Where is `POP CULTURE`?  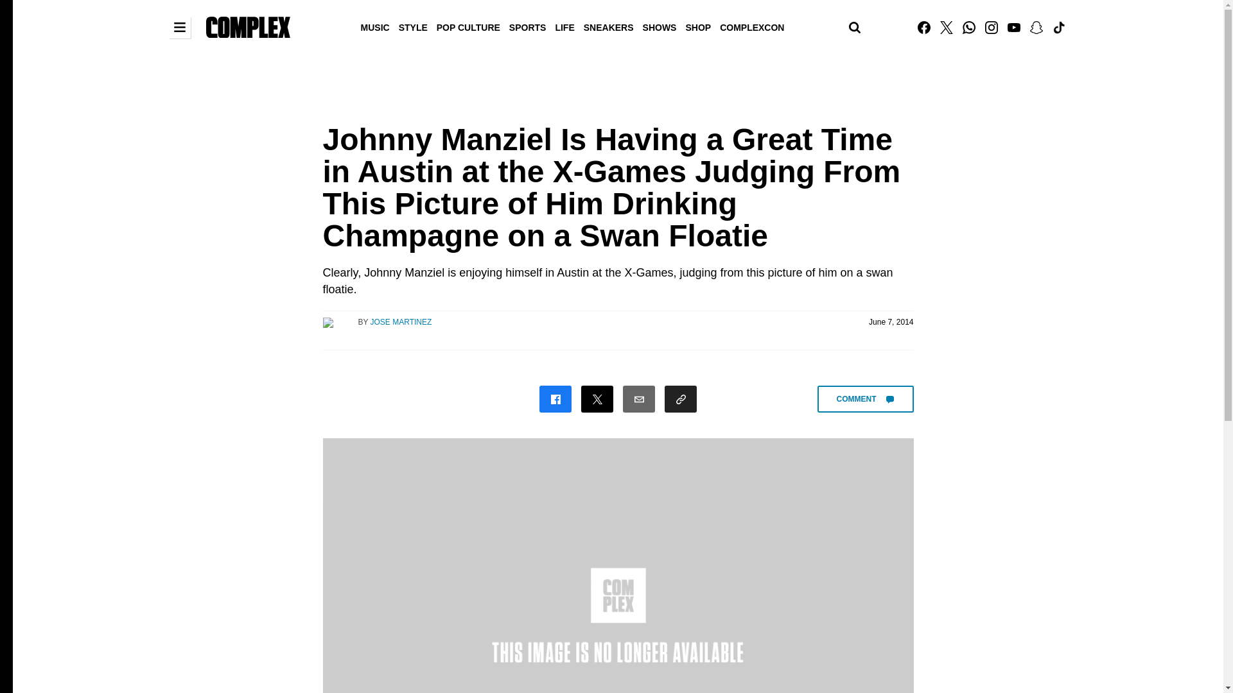
POP CULTURE is located at coordinates (468, 26).